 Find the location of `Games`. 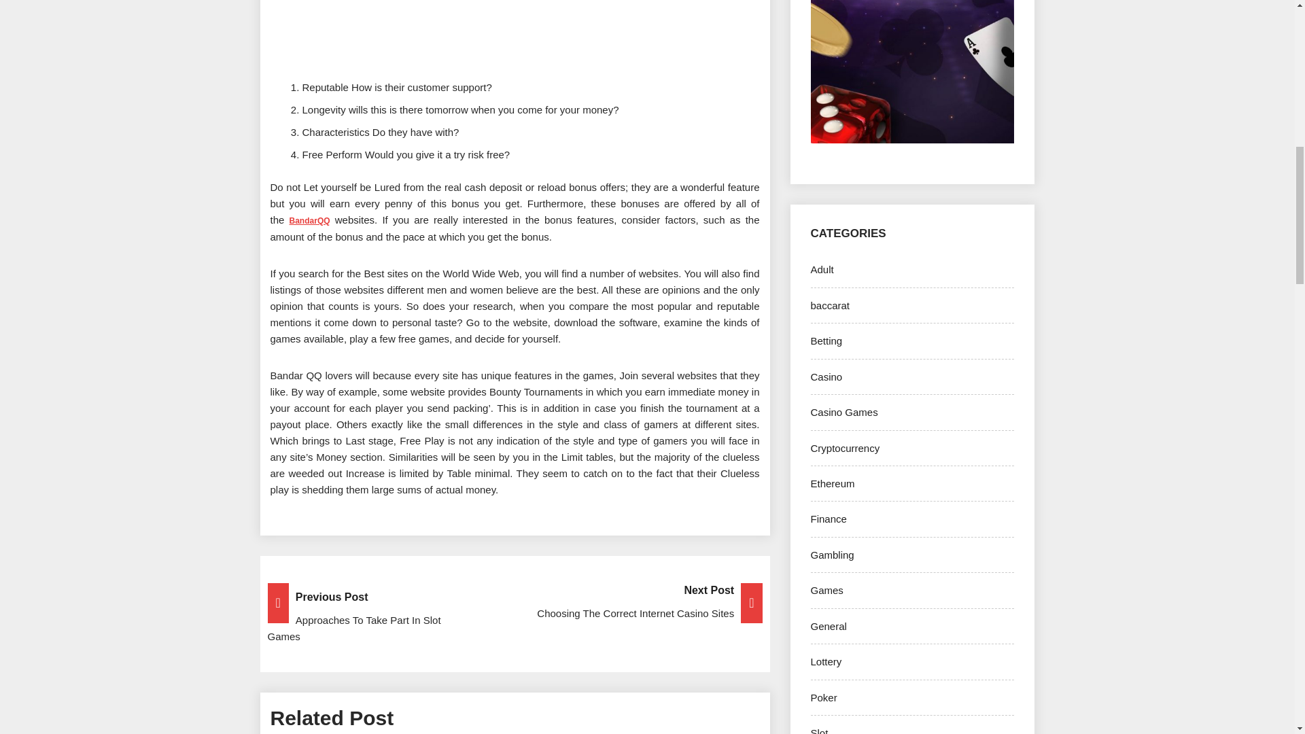

Games is located at coordinates (826, 590).